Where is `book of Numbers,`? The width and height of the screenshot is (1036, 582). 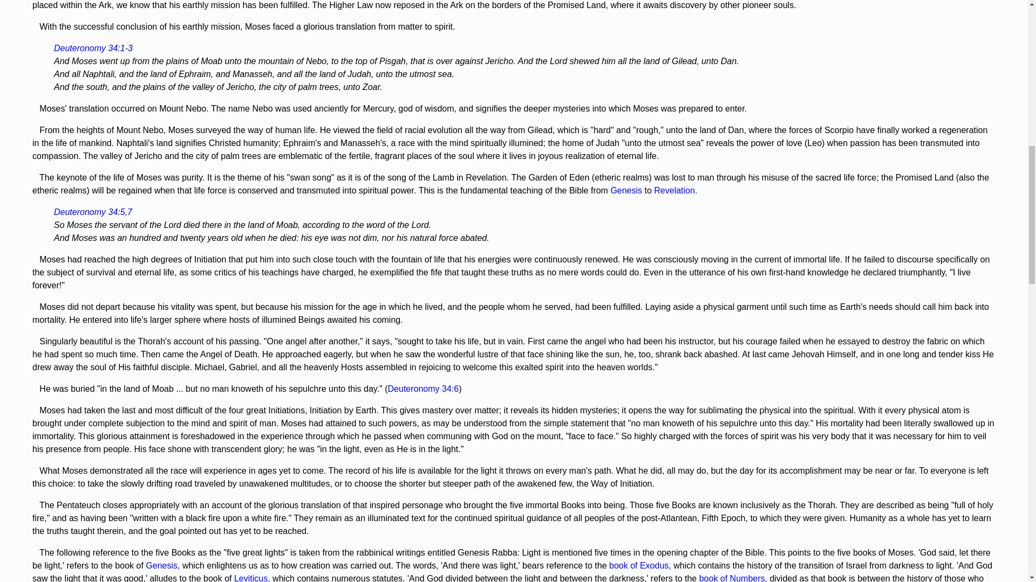 book of Numbers, is located at coordinates (733, 578).